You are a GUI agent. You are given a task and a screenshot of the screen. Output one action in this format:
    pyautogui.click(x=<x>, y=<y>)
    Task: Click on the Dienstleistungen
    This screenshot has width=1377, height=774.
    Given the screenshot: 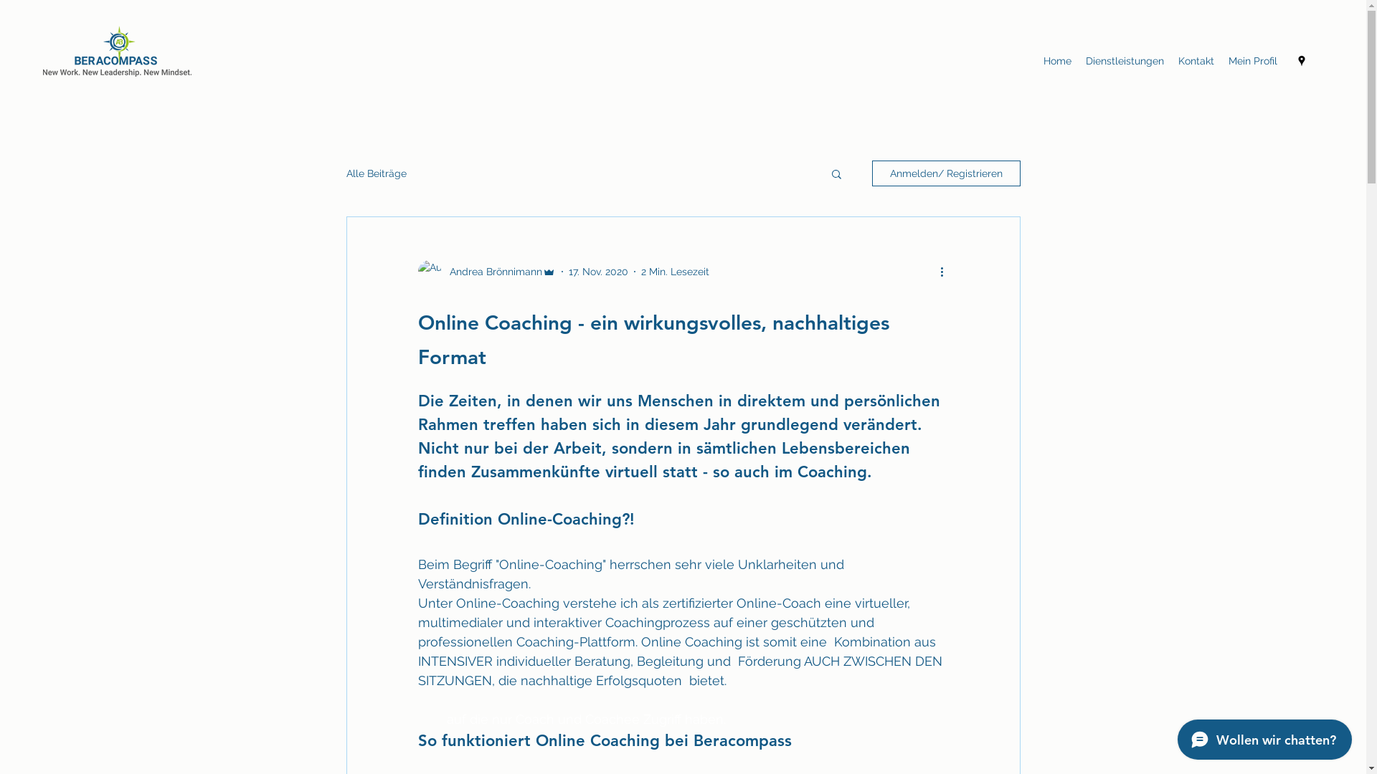 What is the action you would take?
    pyautogui.click(x=1125, y=61)
    